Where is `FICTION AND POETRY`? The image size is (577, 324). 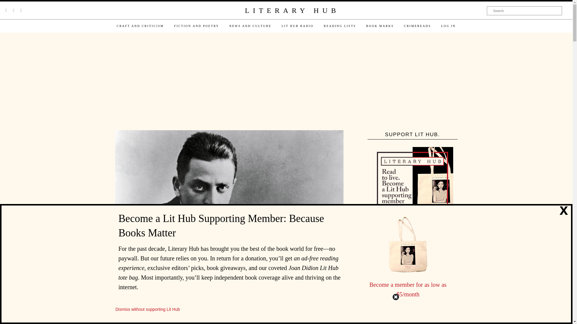
FICTION AND POETRY is located at coordinates (197, 26).